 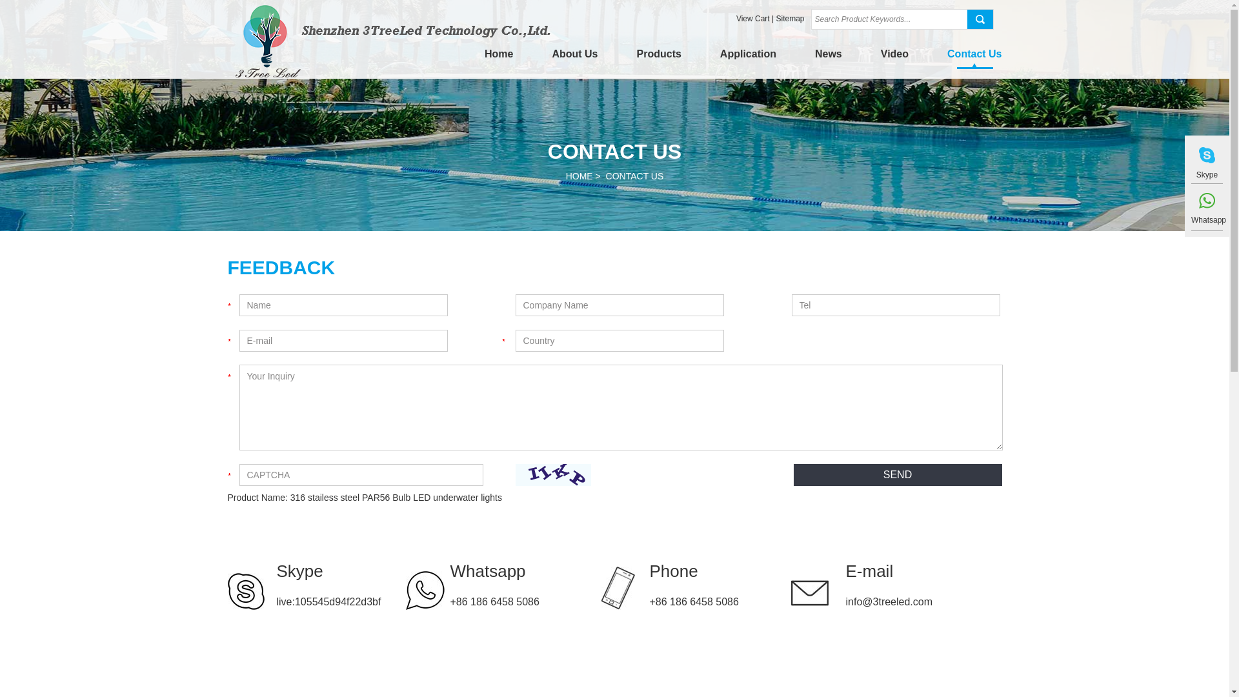 I want to click on Shenzhen 3TreeLed Technology Co.,Ltd., so click(x=392, y=41).